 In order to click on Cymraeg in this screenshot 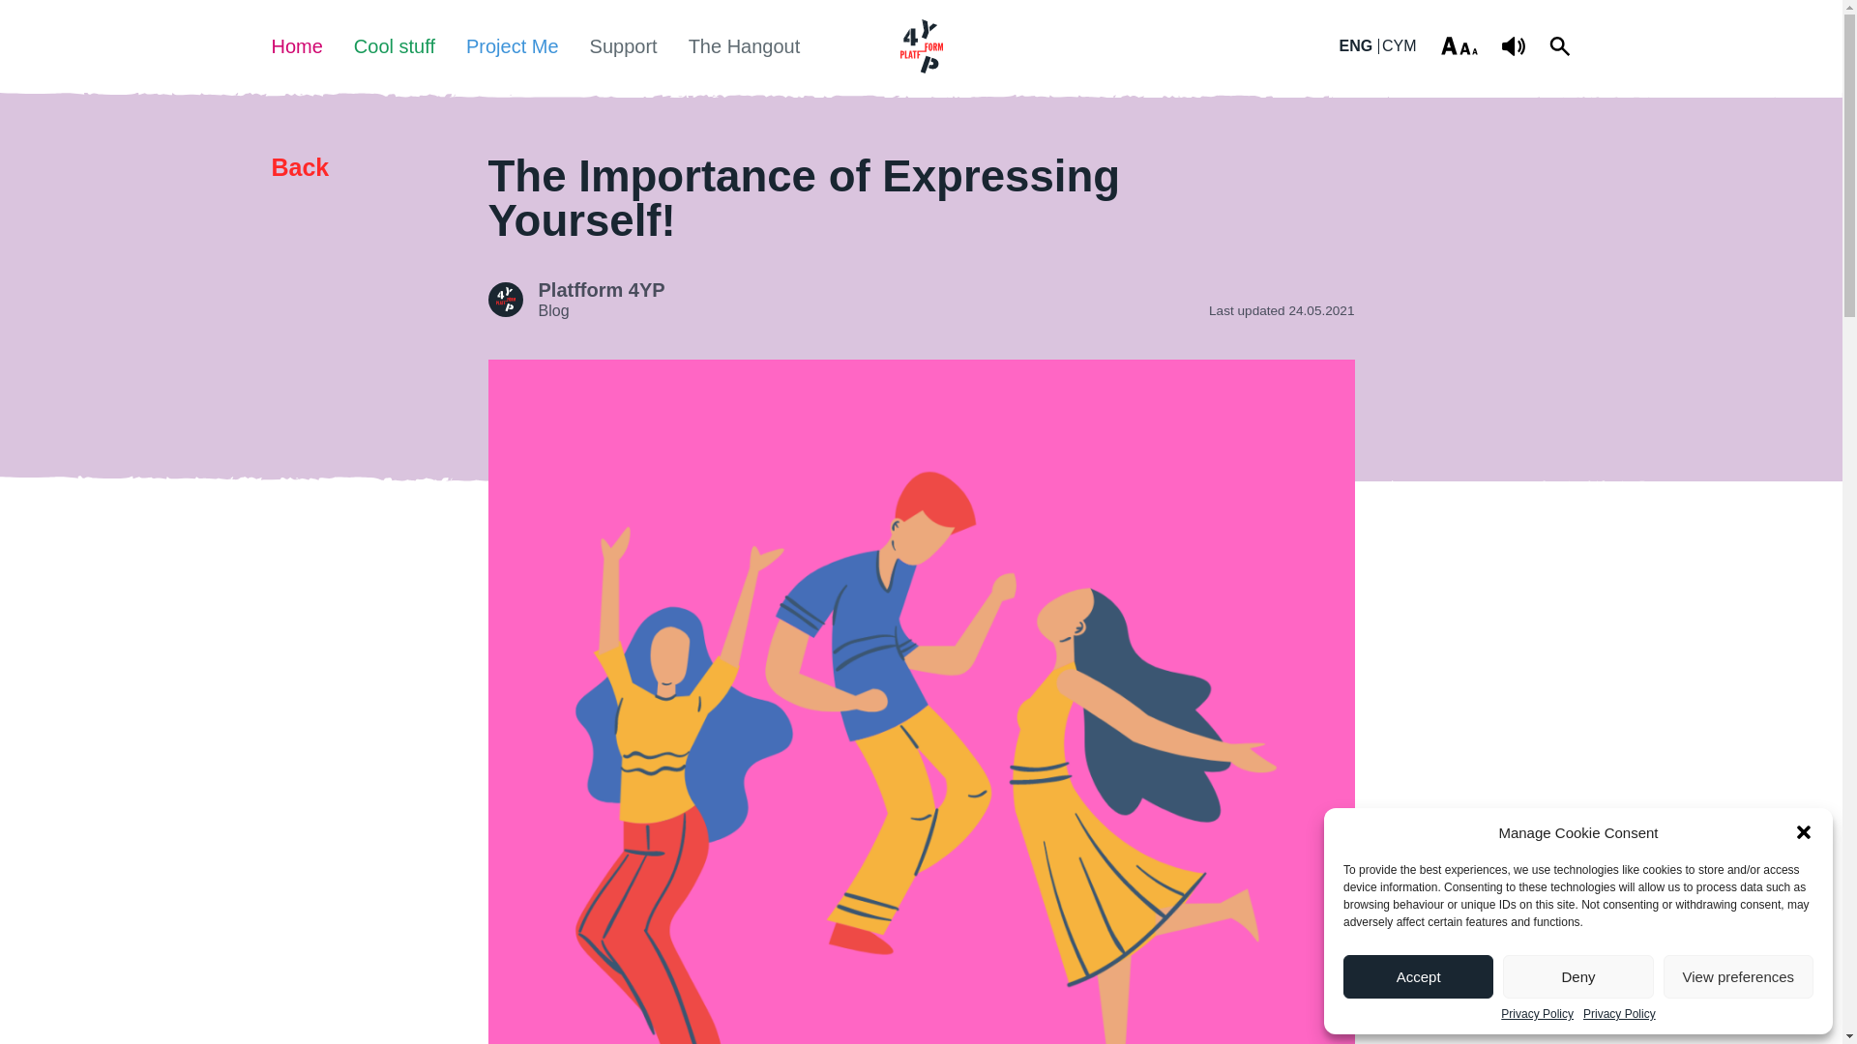, I will do `click(1397, 46)`.